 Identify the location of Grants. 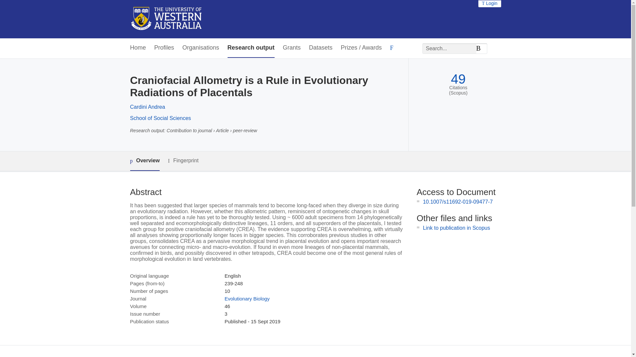
(292, 48).